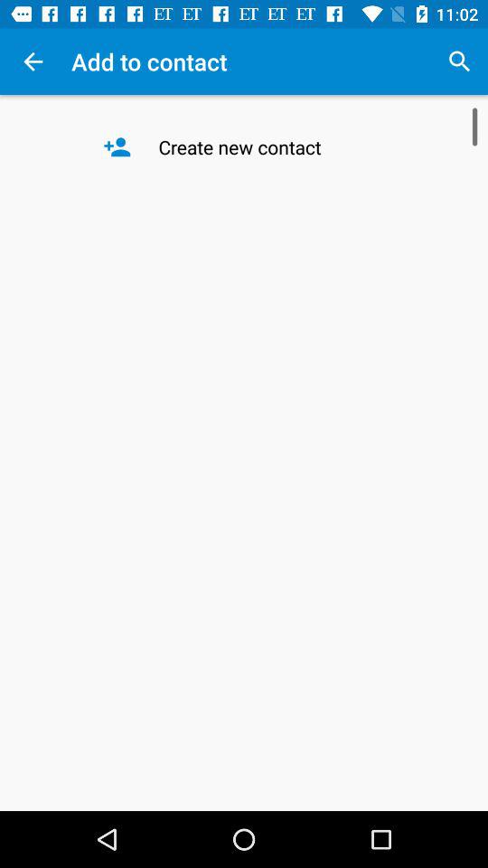  What do you see at coordinates (459, 61) in the screenshot?
I see `turn off the icon to the right of add to contact` at bounding box center [459, 61].